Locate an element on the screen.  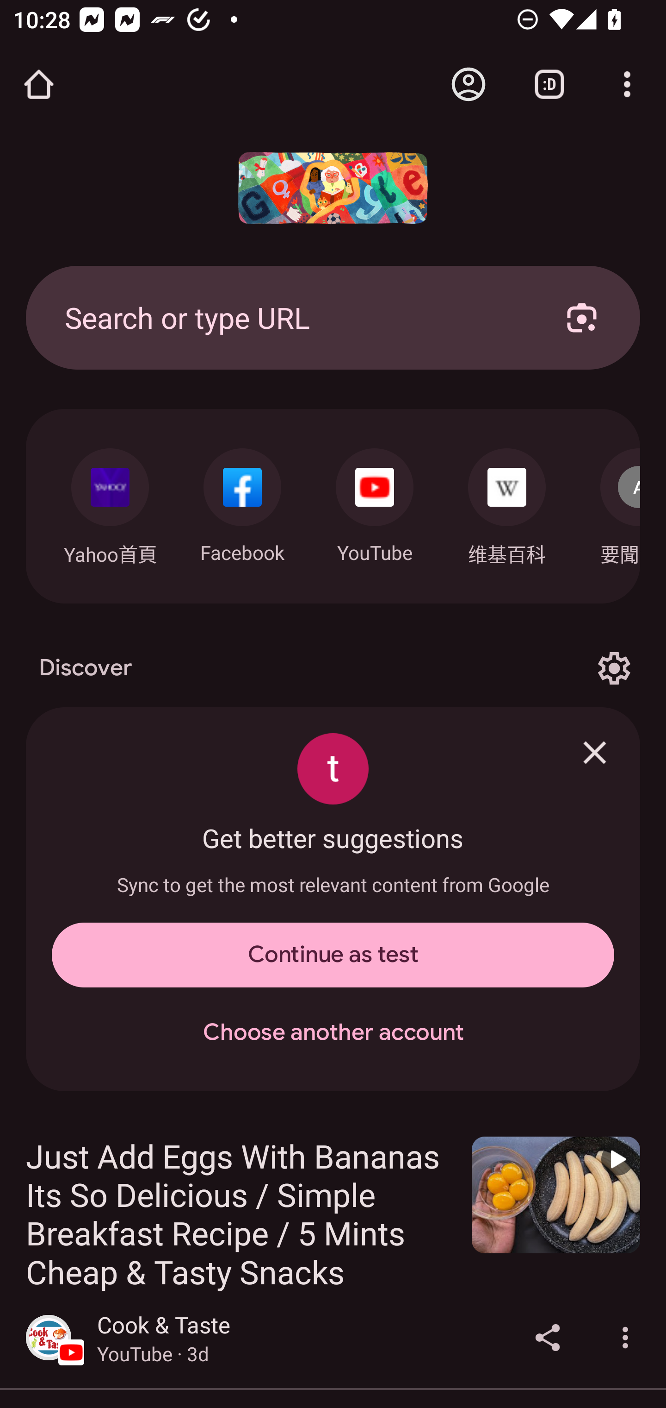
Navigate: Yahoo首頁: hk.mobi.yahoo.com Yahoo首頁 is located at coordinates (110, 502).